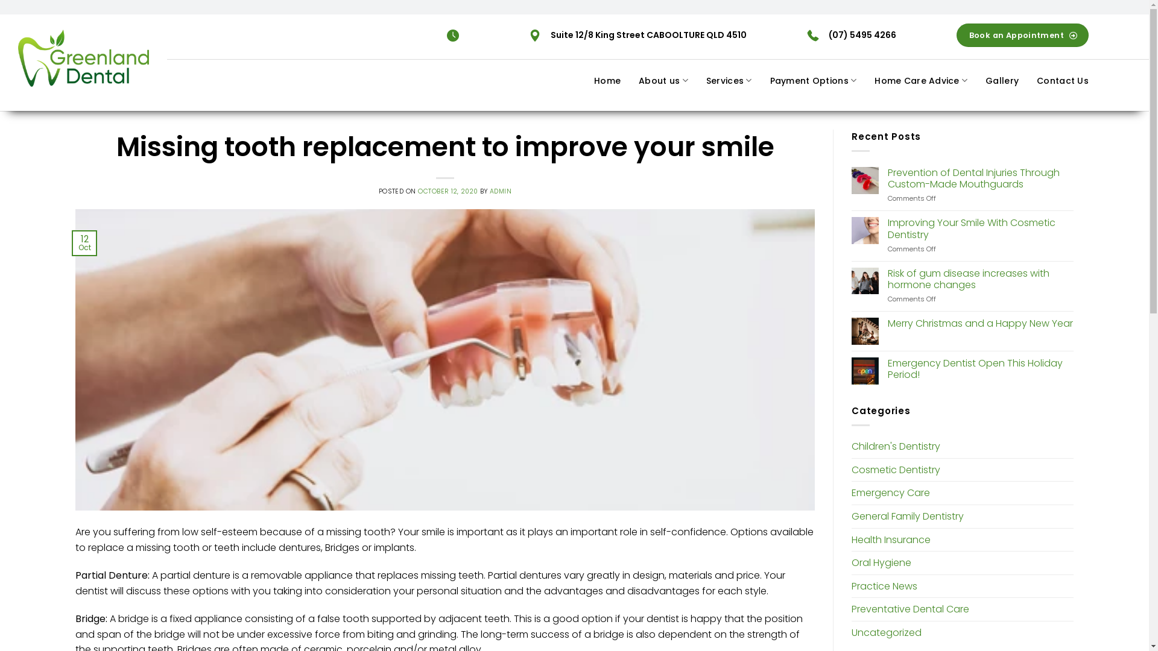 The image size is (1158, 651). Describe the element at coordinates (607, 81) in the screenshot. I see `Home` at that location.